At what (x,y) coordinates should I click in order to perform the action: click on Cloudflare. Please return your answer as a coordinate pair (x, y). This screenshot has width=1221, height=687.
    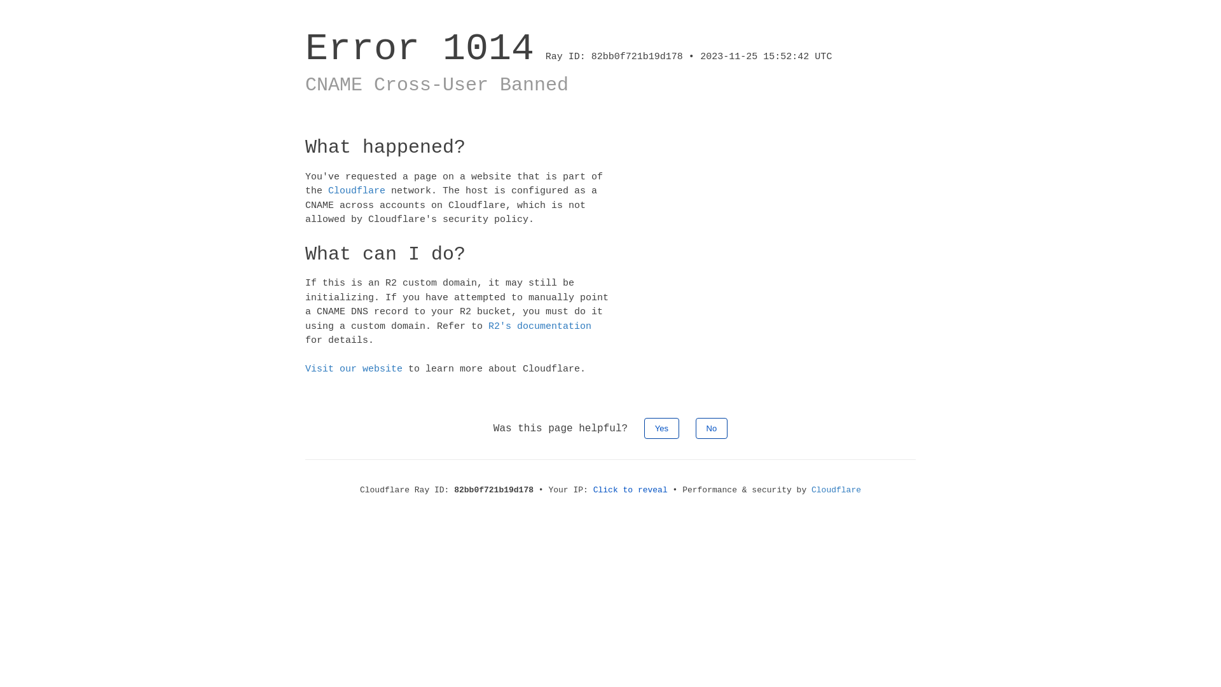
    Looking at the image, I should click on (836, 490).